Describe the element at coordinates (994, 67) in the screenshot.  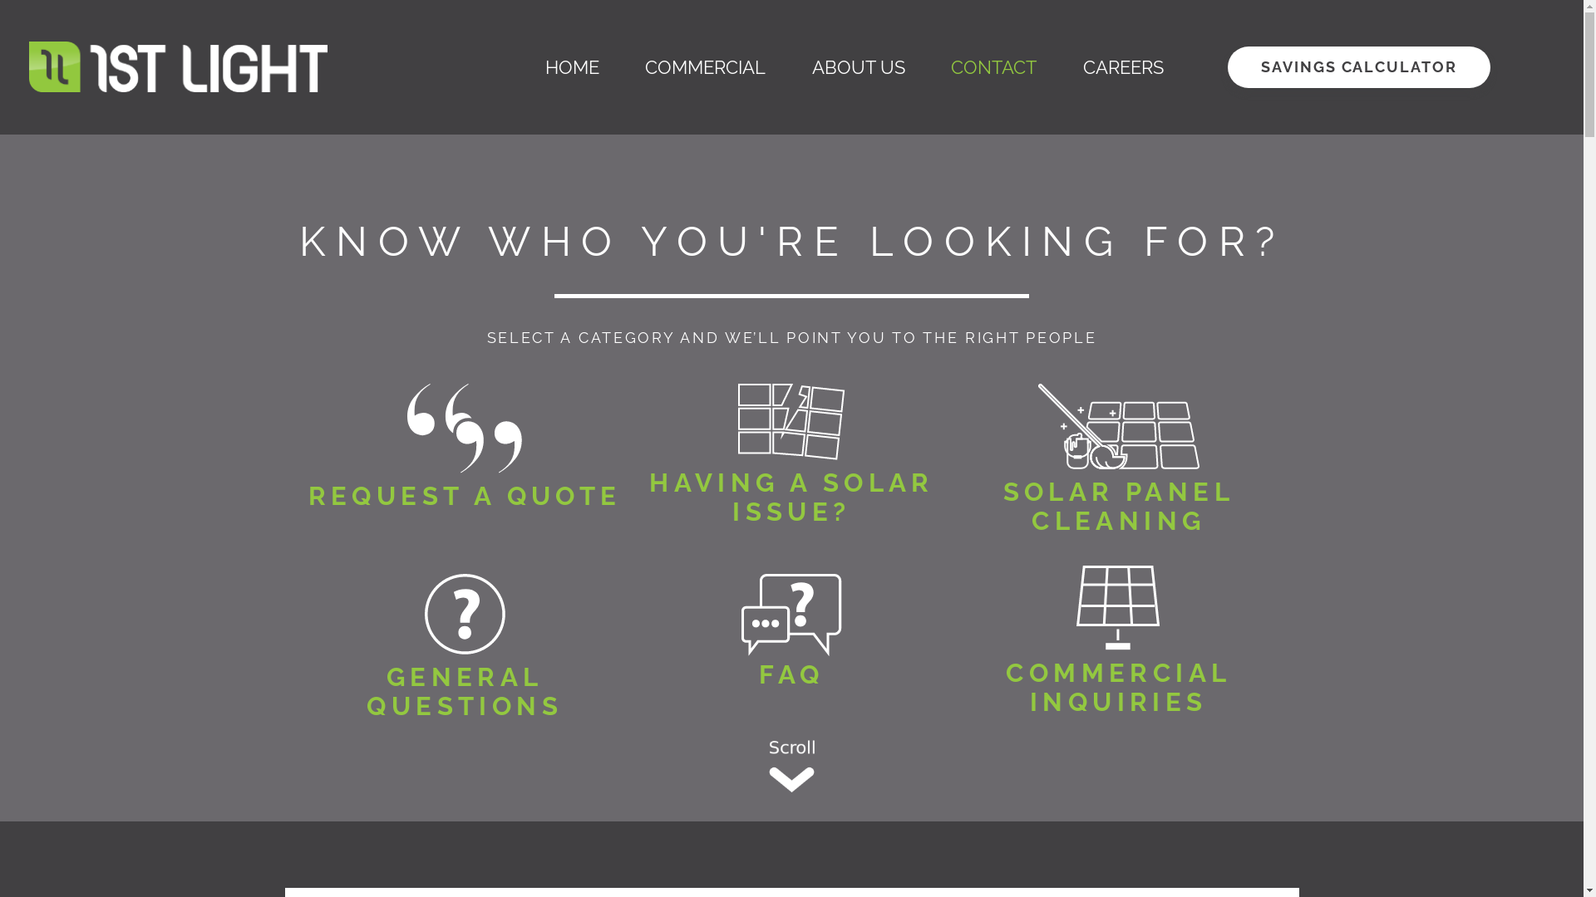
I see `CONTACT` at that location.